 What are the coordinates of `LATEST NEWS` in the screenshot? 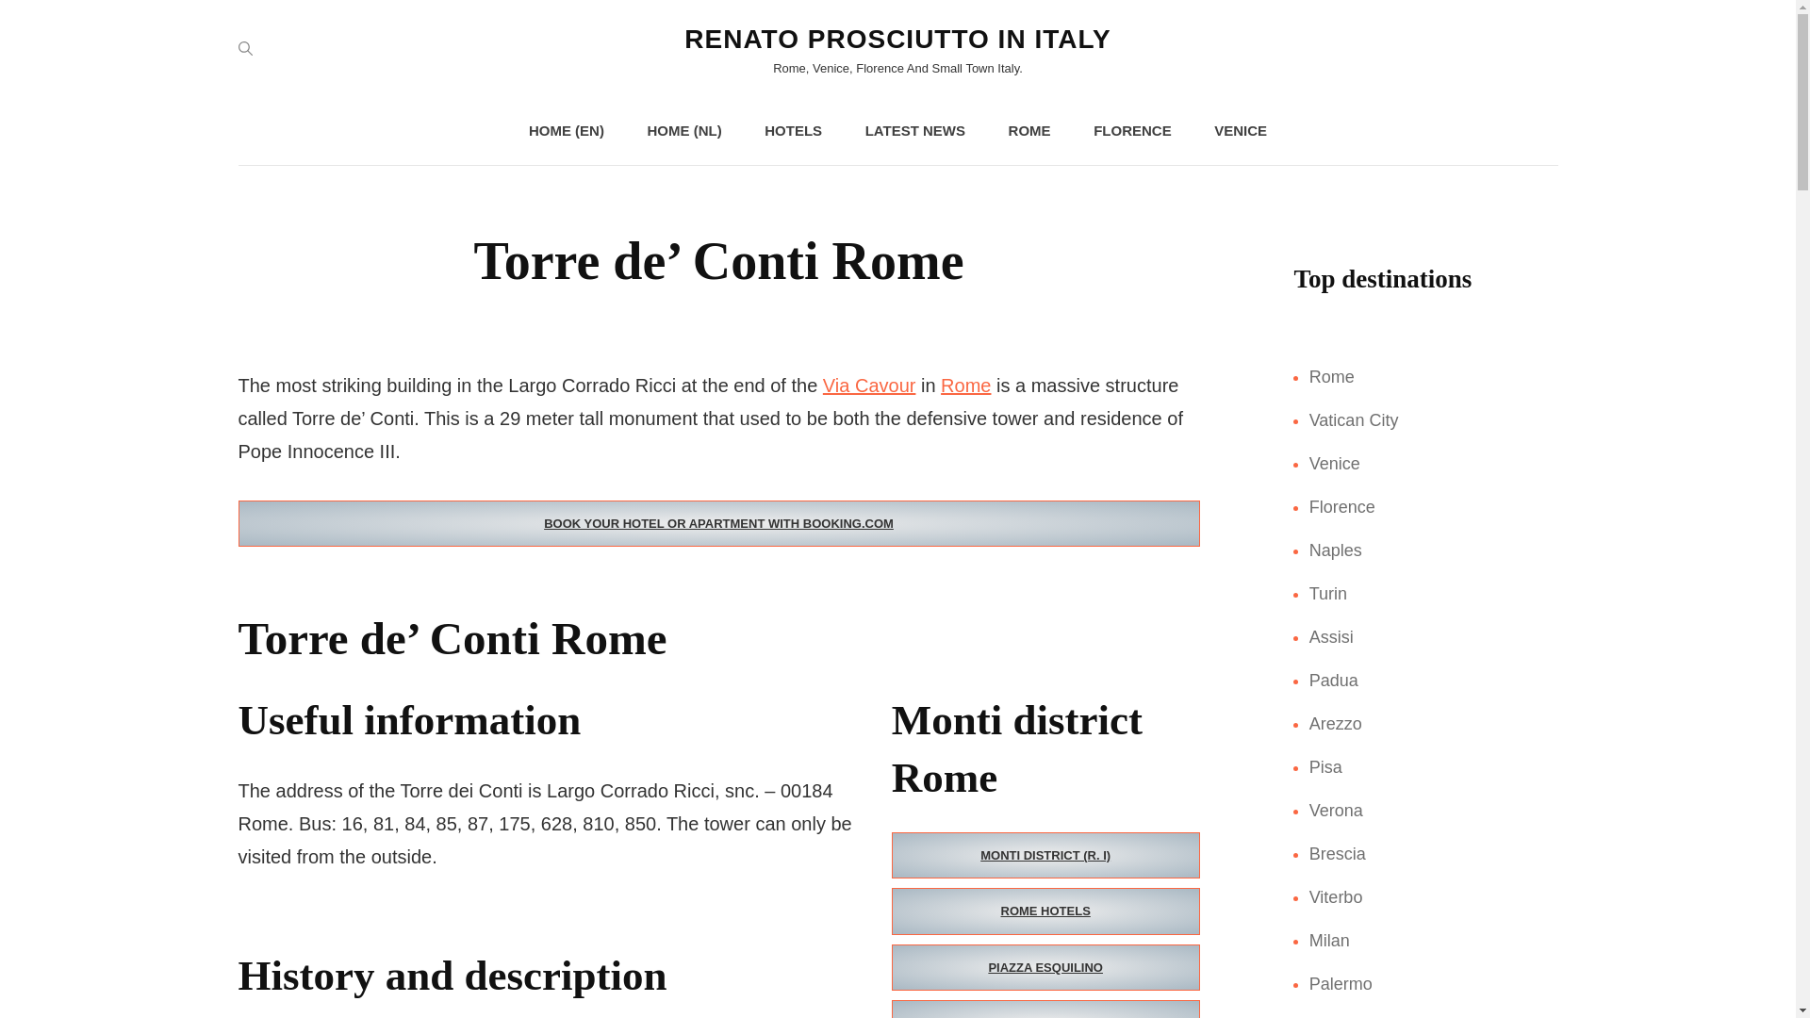 It's located at (915, 130).